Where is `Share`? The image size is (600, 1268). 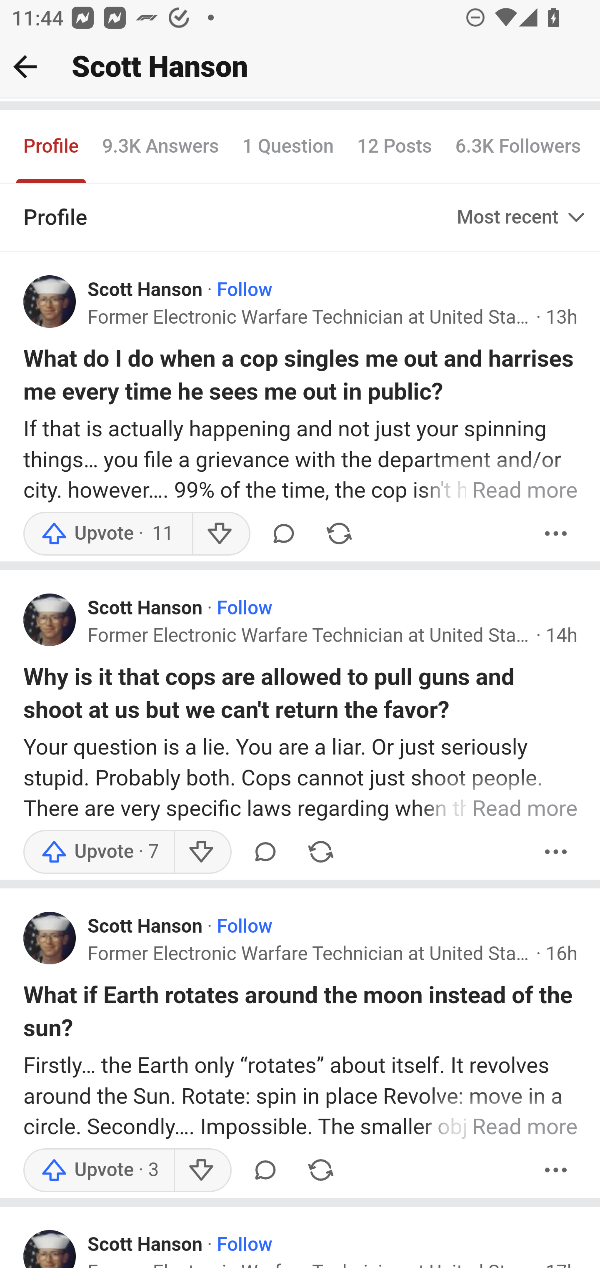
Share is located at coordinates (321, 852).